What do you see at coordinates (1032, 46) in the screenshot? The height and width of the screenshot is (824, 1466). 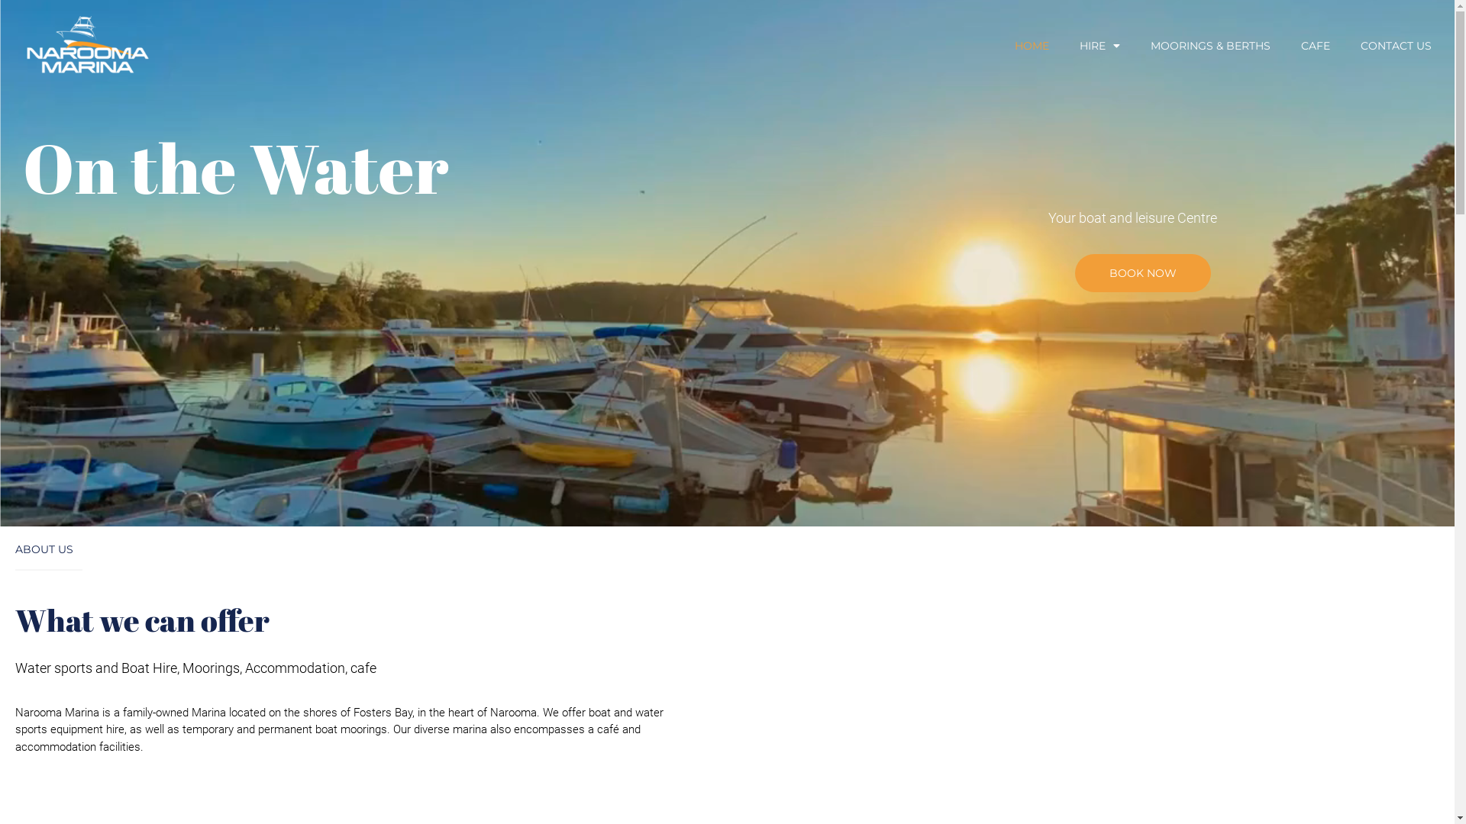 I see `HOME` at bounding box center [1032, 46].